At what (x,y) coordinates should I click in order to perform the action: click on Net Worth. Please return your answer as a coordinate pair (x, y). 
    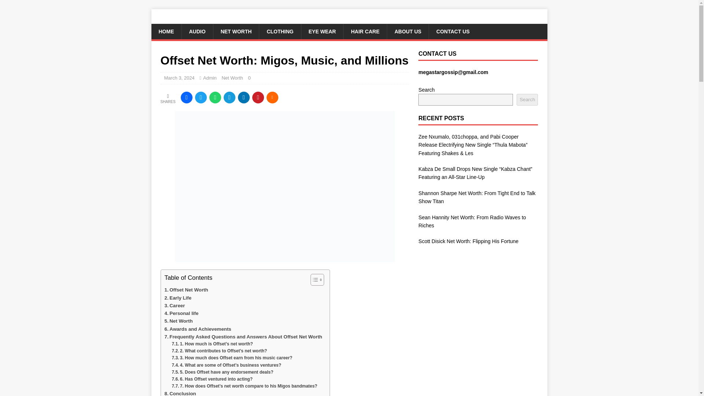
    Looking at the image, I should click on (178, 321).